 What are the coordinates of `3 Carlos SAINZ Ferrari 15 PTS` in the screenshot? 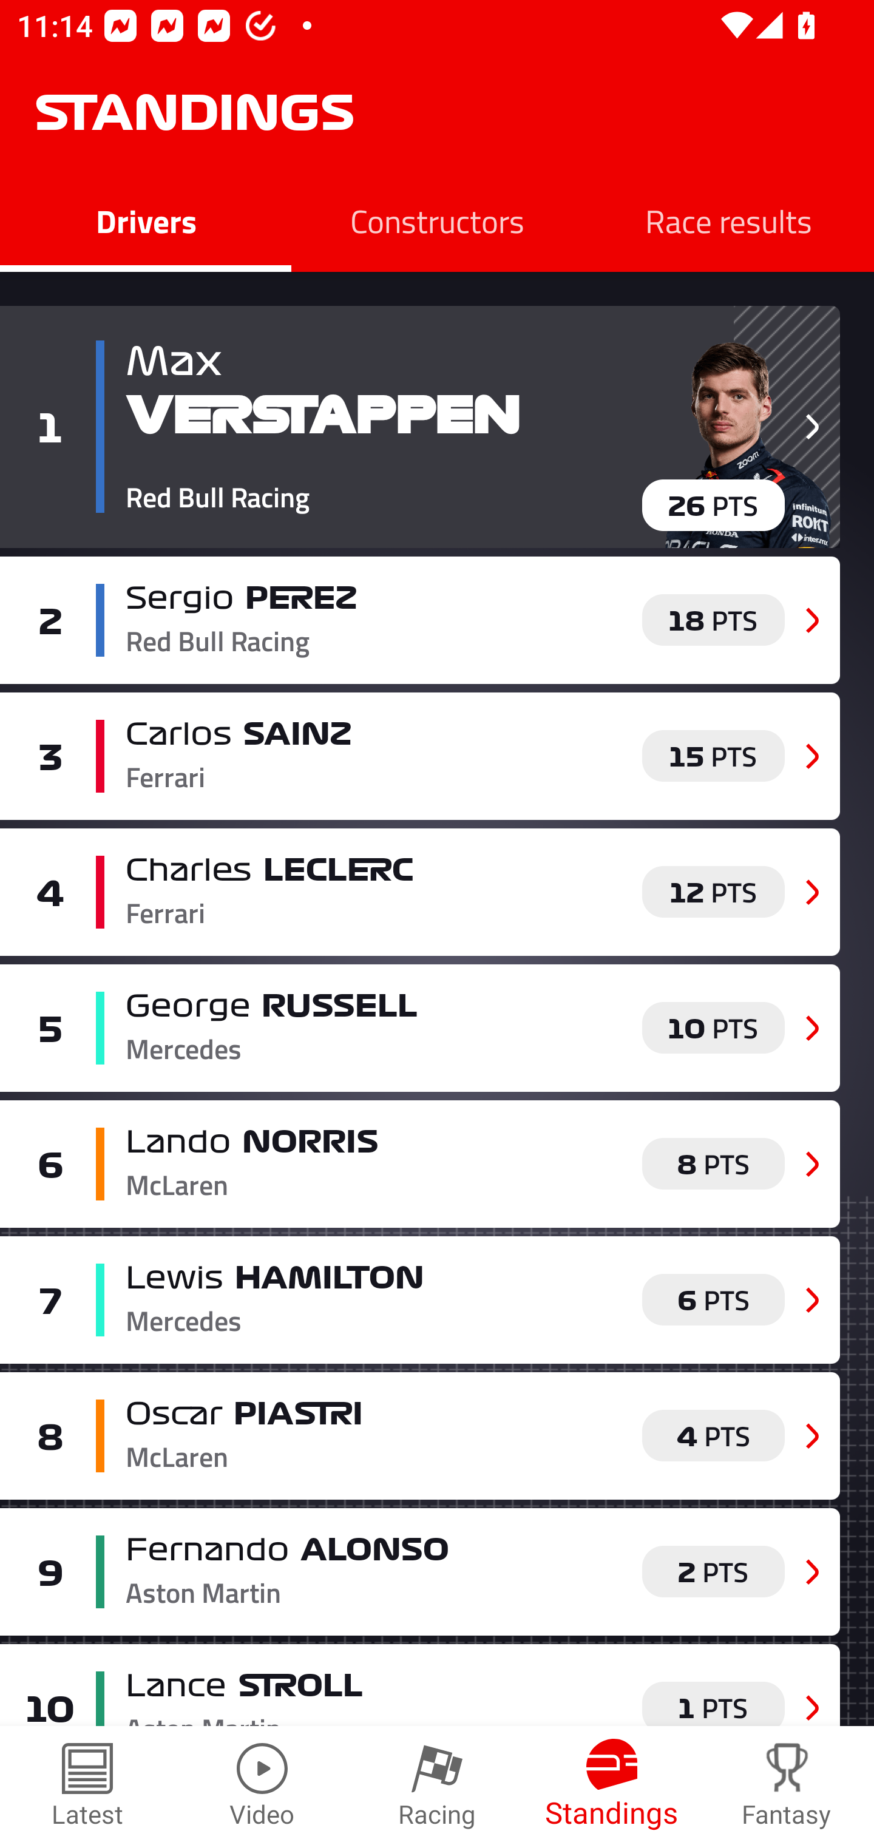 It's located at (420, 755).